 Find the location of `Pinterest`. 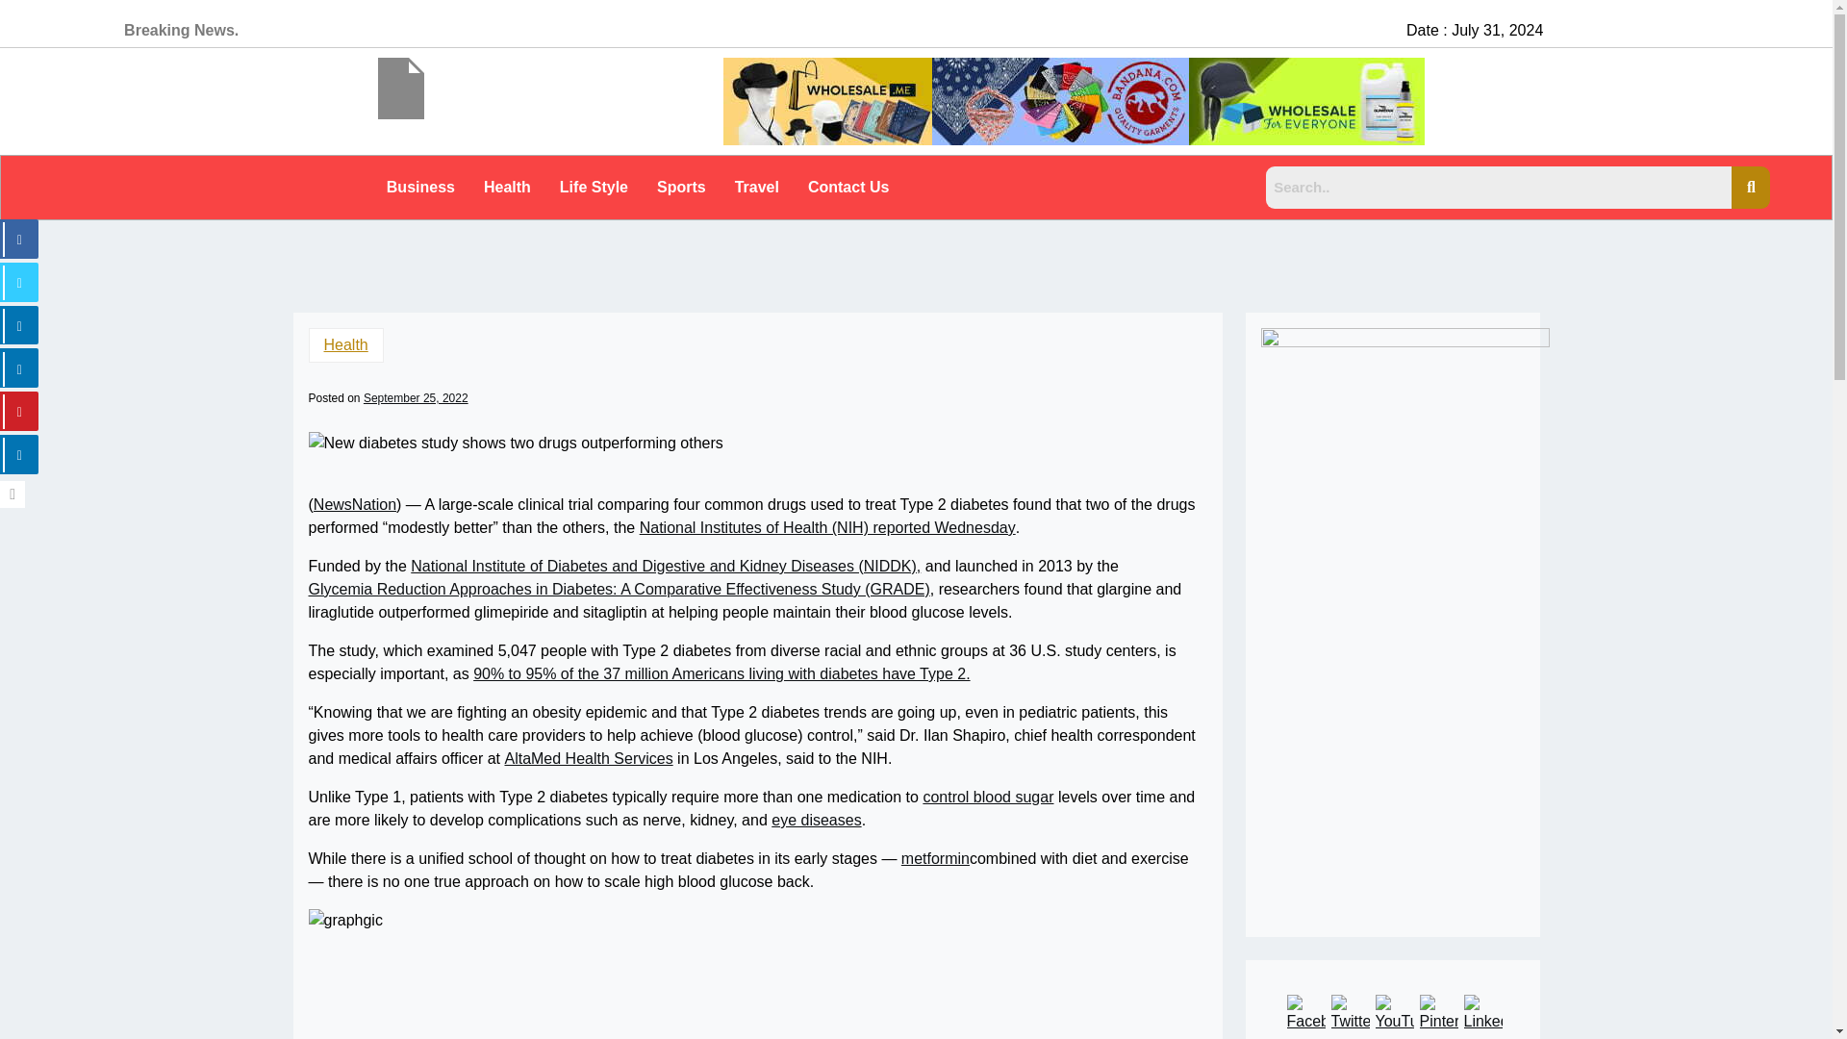

Pinterest is located at coordinates (1439, 1013).